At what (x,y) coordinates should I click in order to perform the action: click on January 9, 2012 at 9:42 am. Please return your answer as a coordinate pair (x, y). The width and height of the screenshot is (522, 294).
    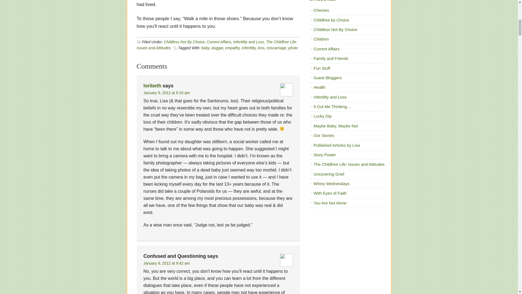
    Looking at the image, I should click on (167, 263).